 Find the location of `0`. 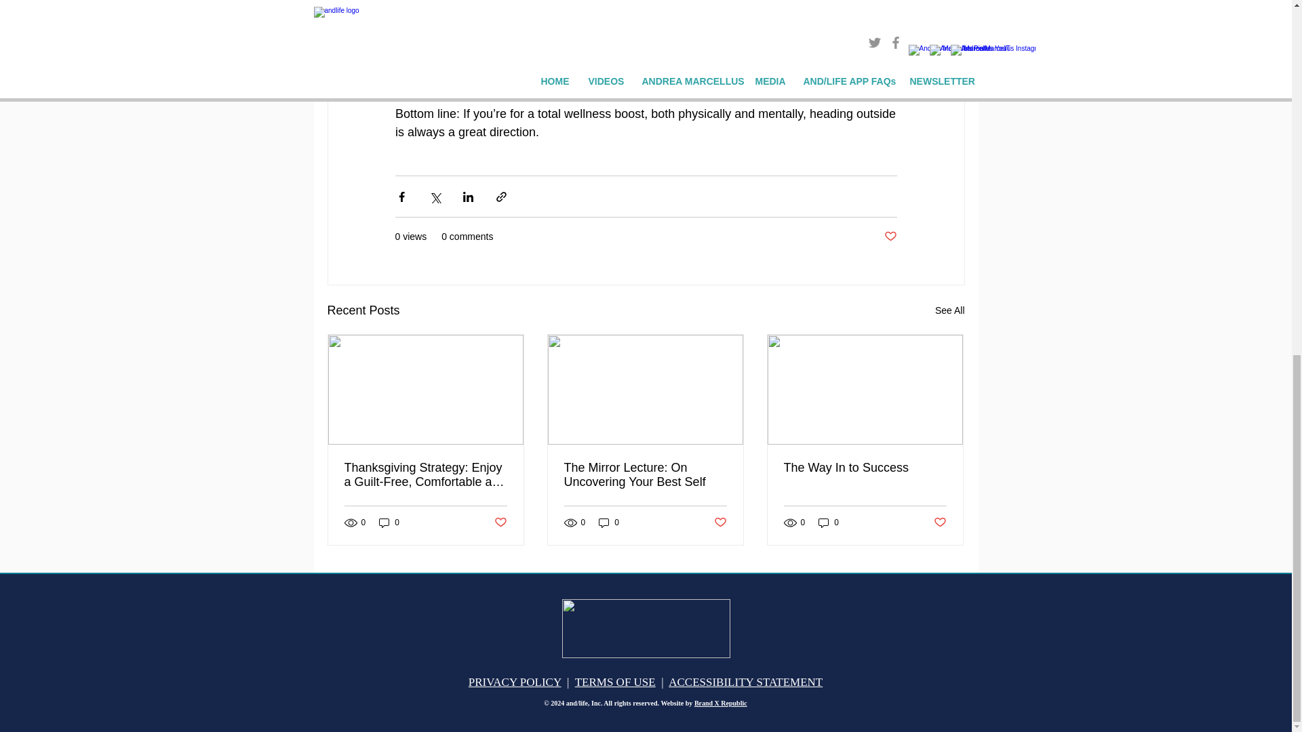

0 is located at coordinates (829, 523).